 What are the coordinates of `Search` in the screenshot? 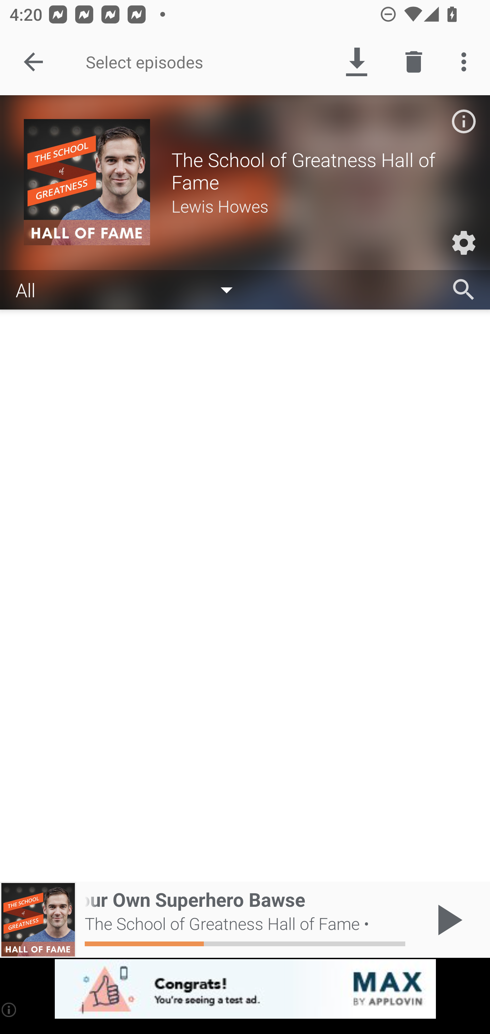 It's located at (463, 290).